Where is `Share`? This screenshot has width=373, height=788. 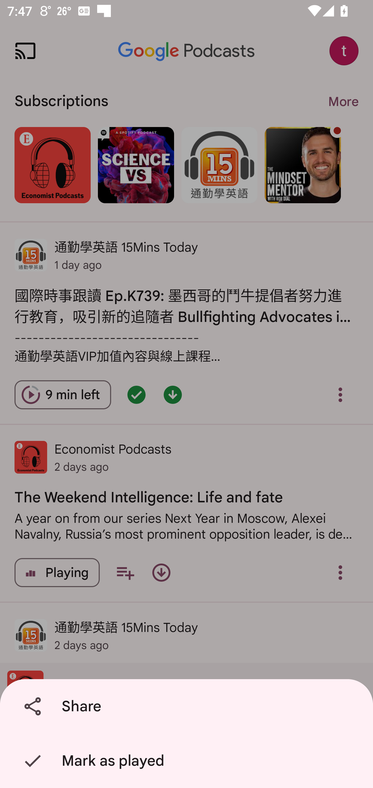 Share is located at coordinates (188, 706).